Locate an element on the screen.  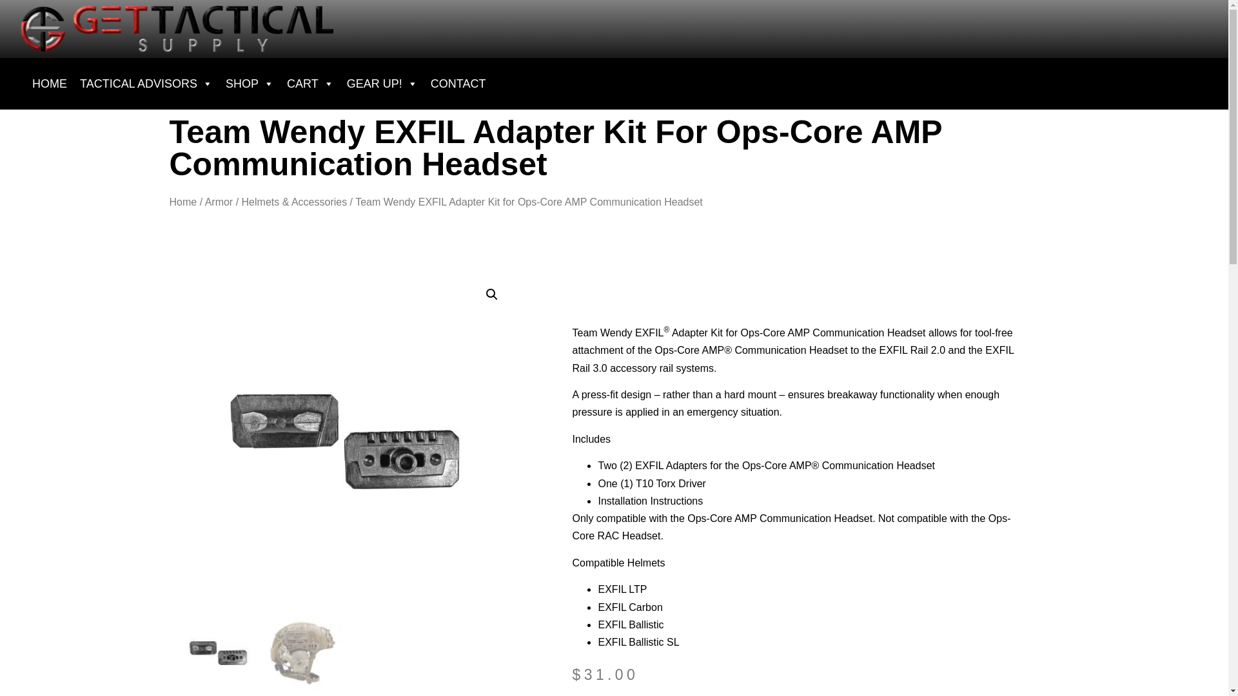
HOME is located at coordinates (49, 84).